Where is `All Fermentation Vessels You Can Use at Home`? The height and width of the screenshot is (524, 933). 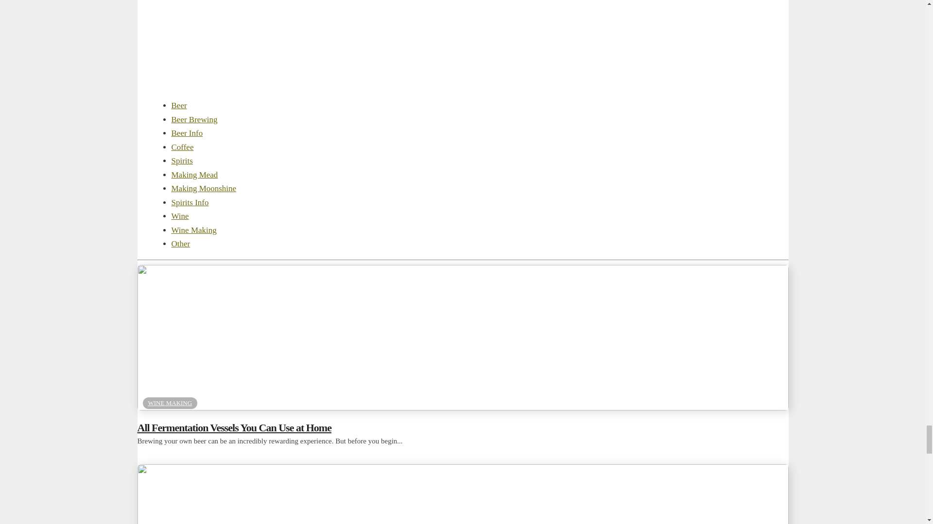
All Fermentation Vessels You Can Use at Home is located at coordinates (463, 407).